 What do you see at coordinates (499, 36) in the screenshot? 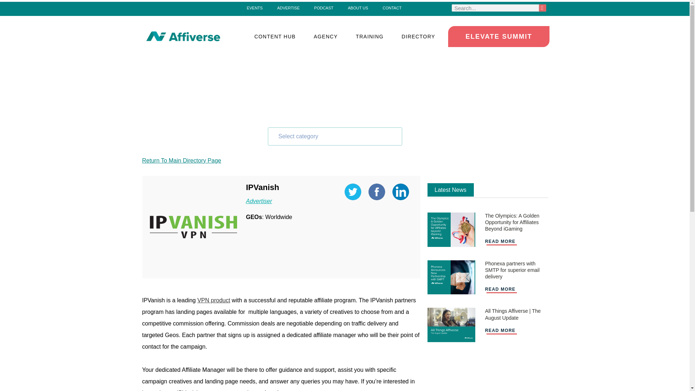
I see `ELEVATE SUMMIT` at bounding box center [499, 36].